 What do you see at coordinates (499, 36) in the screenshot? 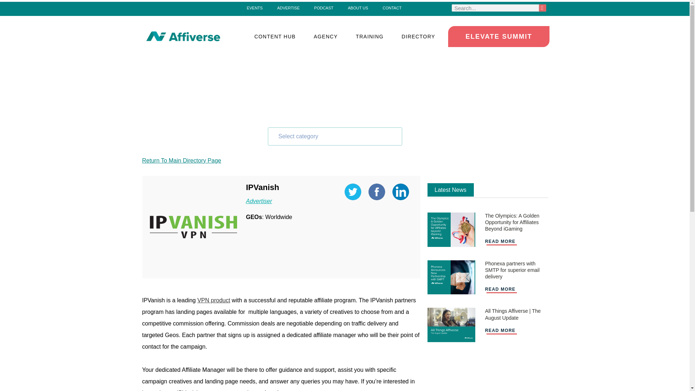
I see `ELEVATE SUMMIT` at bounding box center [499, 36].